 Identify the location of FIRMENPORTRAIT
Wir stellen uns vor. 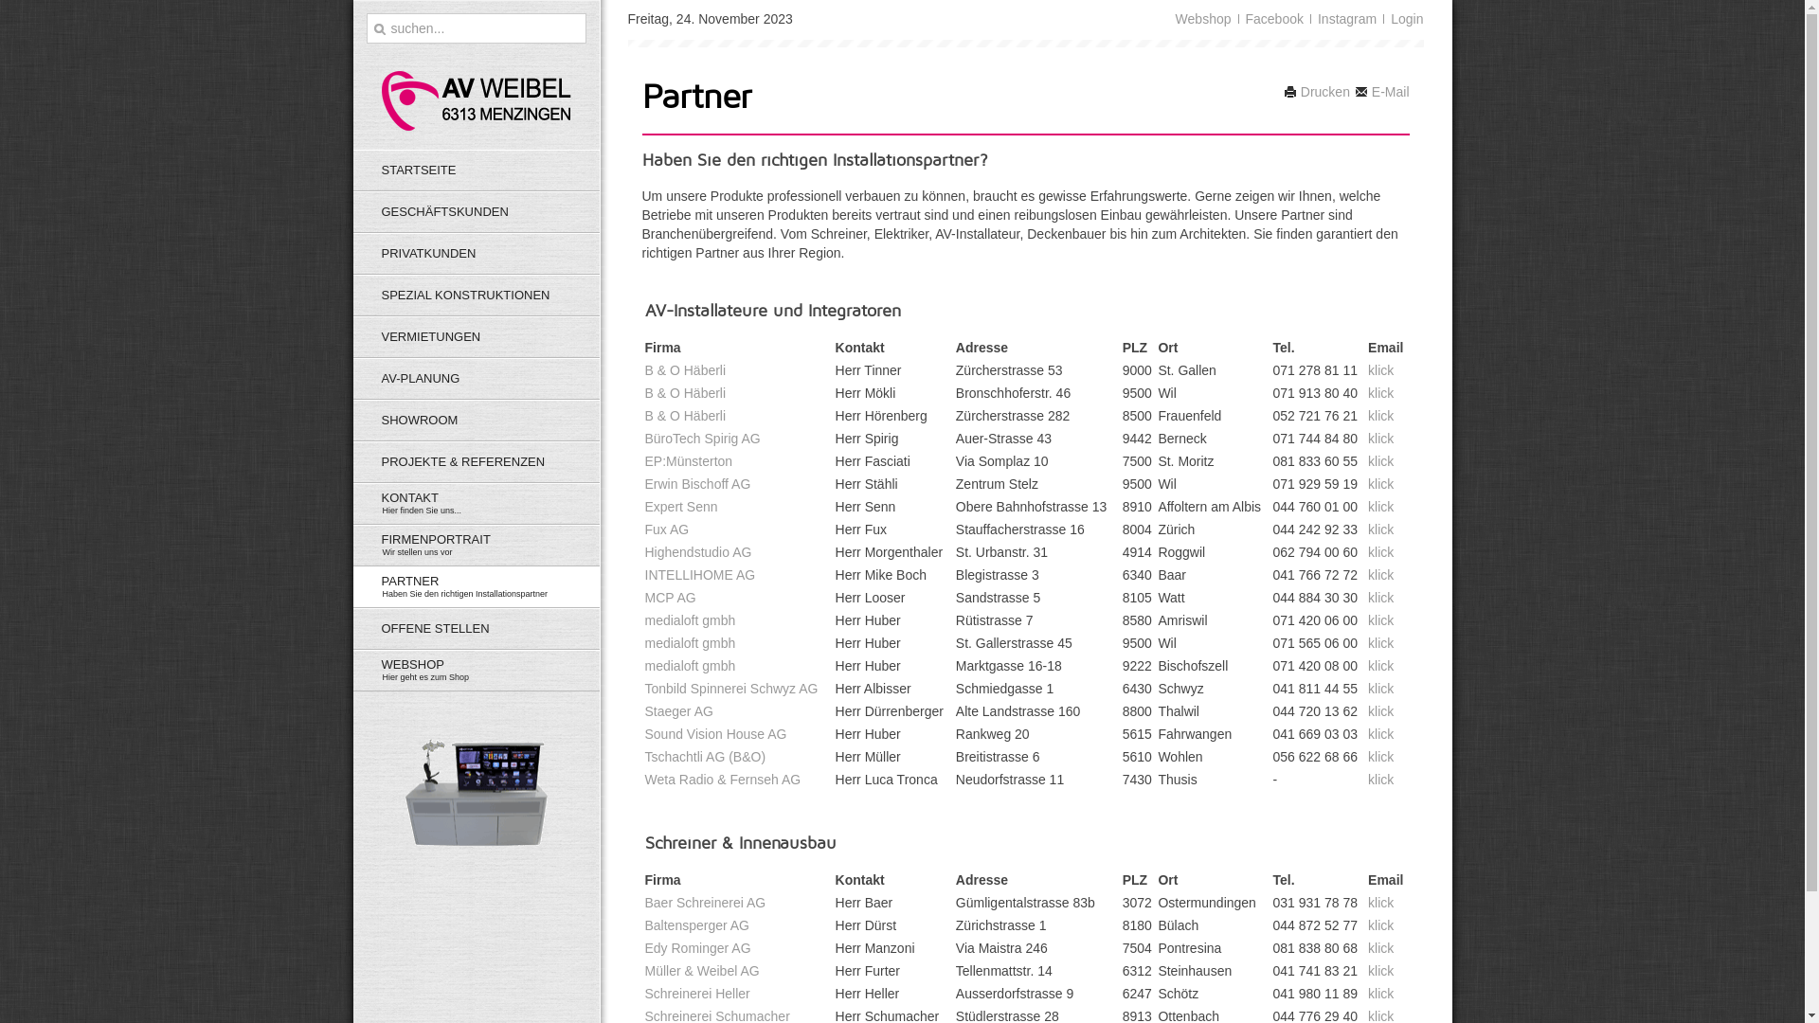
(476, 546).